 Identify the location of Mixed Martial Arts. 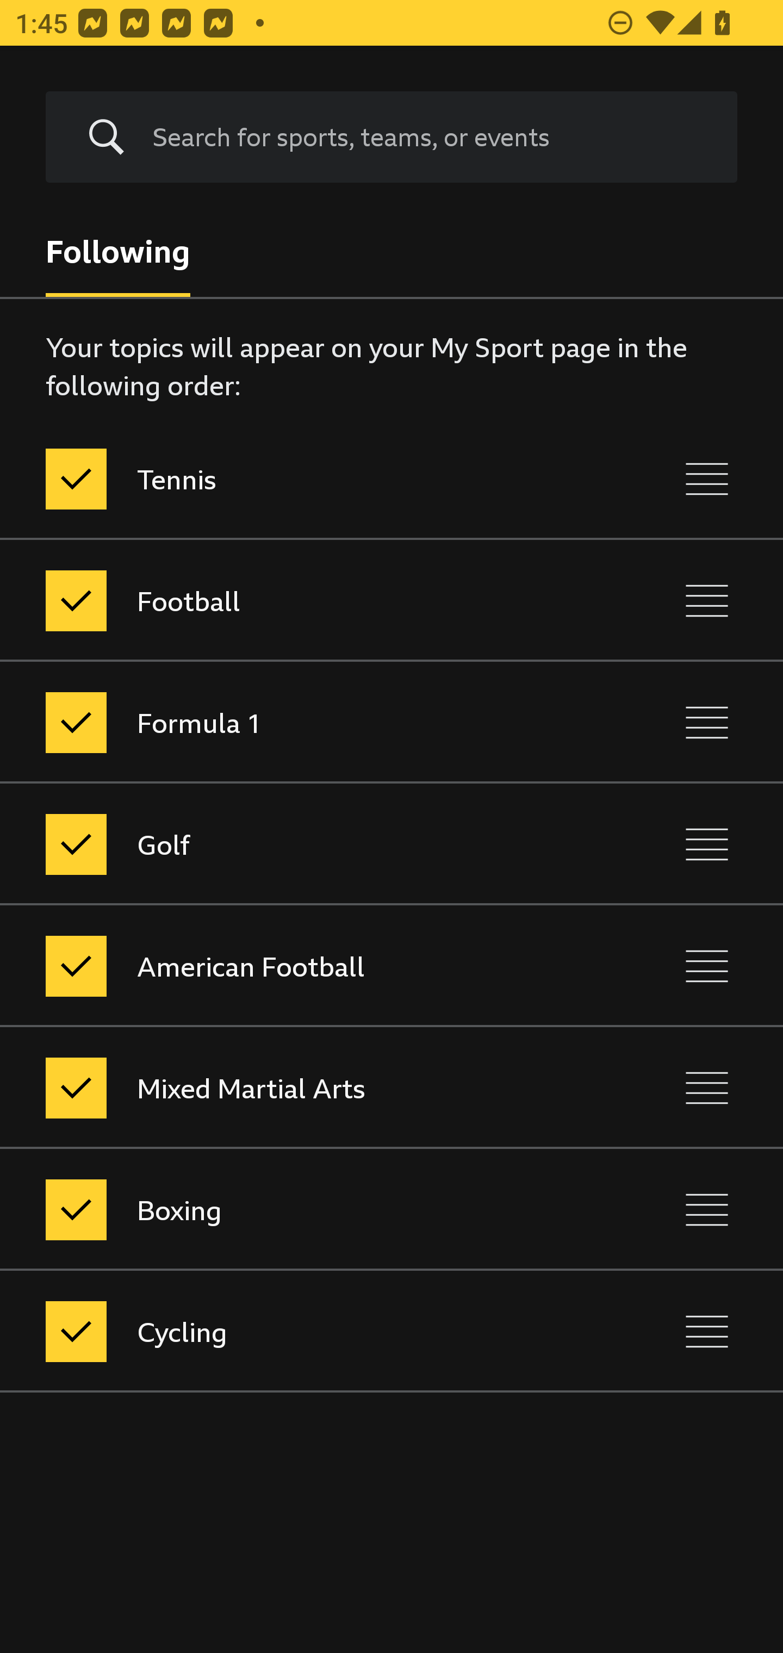
(300, 1087).